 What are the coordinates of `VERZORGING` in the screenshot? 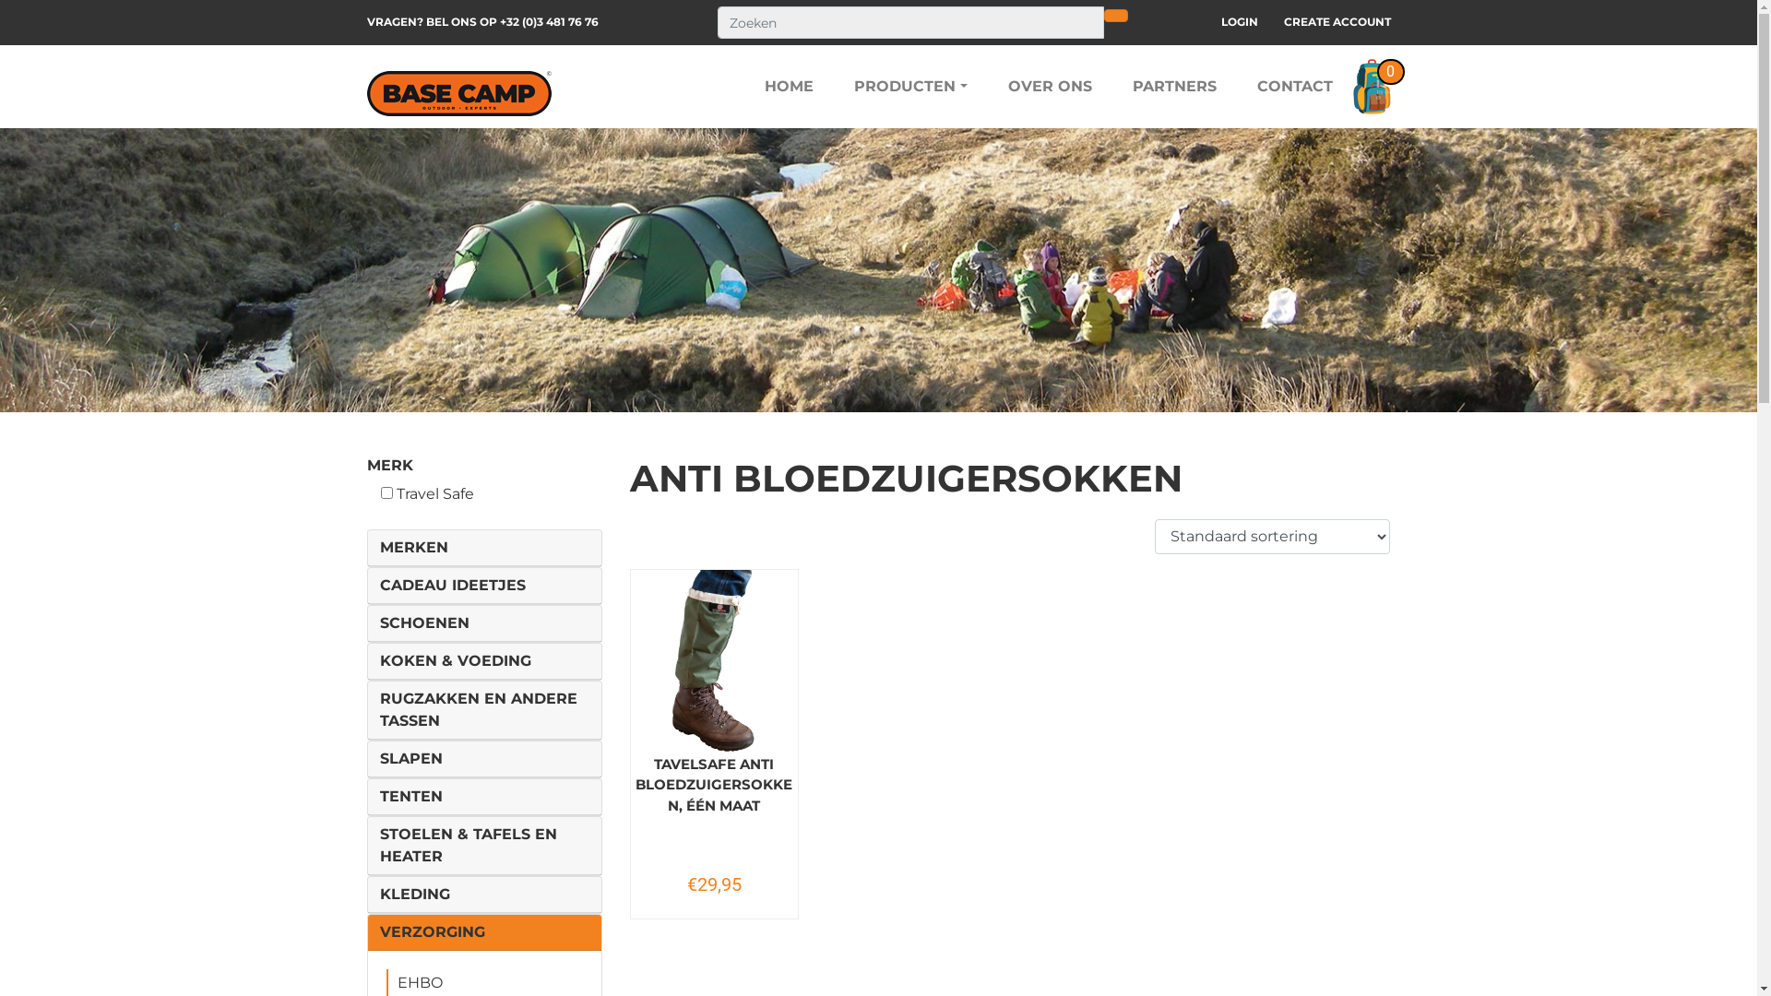 It's located at (432, 932).